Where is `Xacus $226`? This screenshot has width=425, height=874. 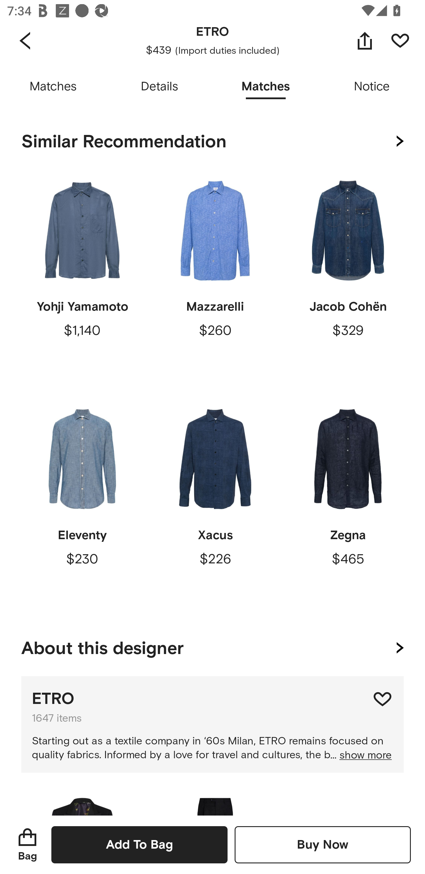
Xacus $226 is located at coordinates (215, 507).